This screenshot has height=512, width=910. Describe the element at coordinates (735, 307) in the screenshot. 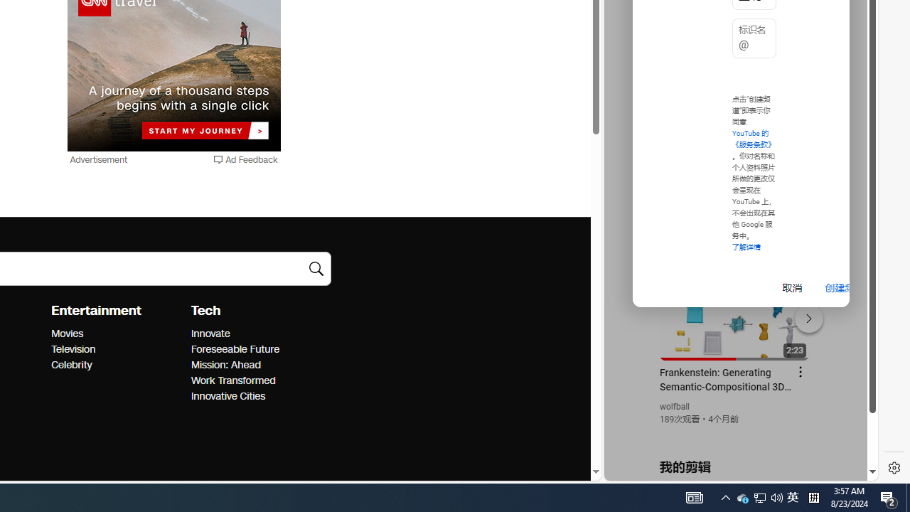

I see `YouTube` at that location.